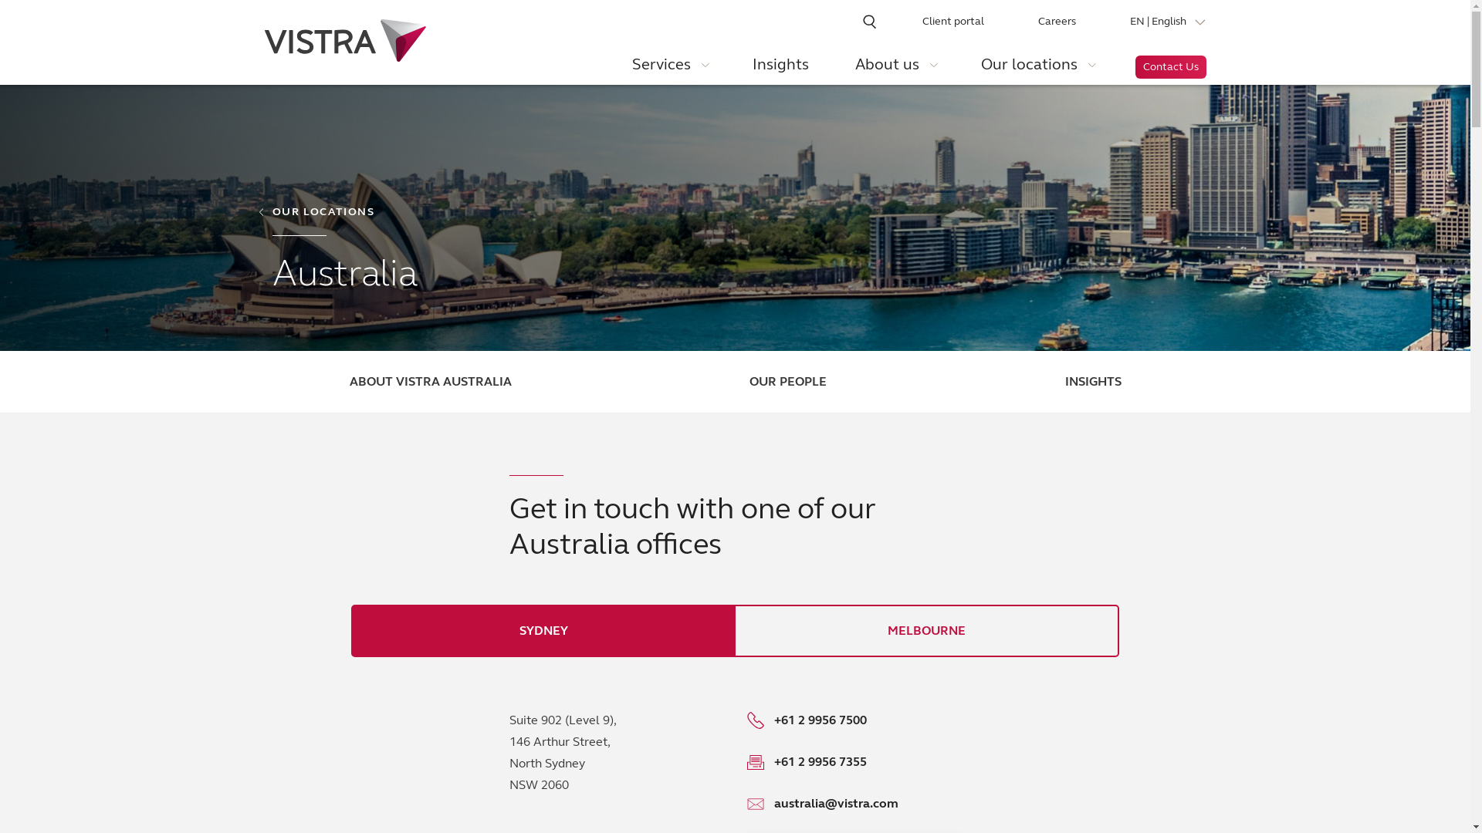 The height and width of the screenshot is (833, 1482). Describe the element at coordinates (854, 804) in the screenshot. I see `australia@vistra.com` at that location.